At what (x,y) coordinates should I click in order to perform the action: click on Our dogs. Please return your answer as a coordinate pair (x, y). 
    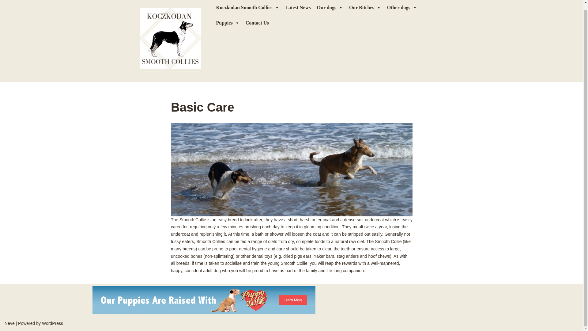
    Looking at the image, I should click on (330, 7).